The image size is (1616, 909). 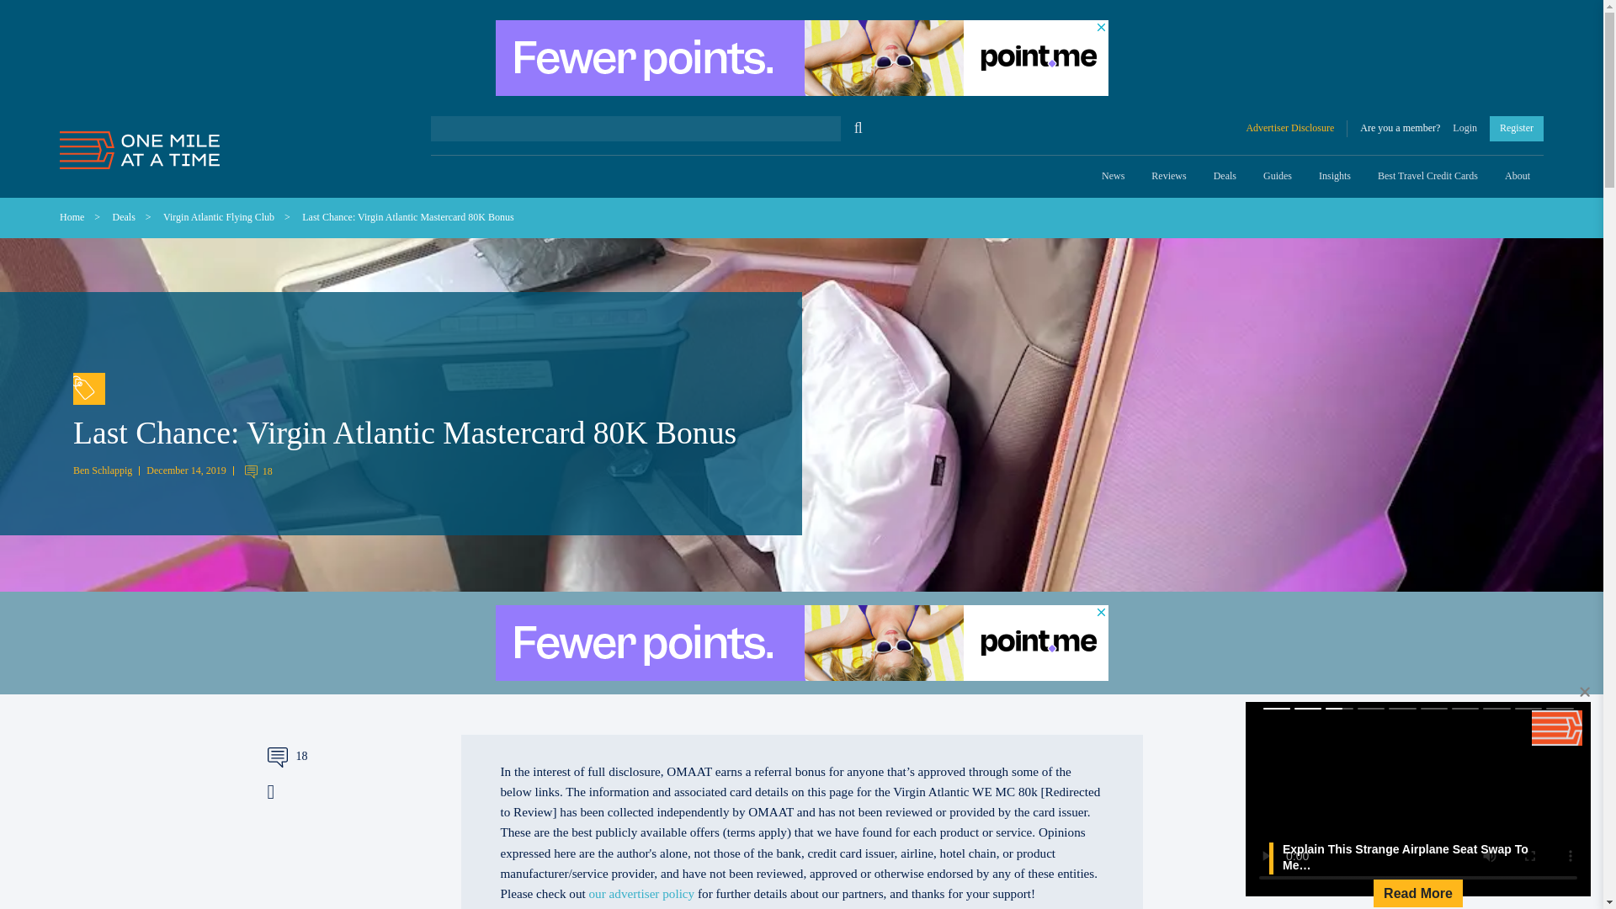 I want to click on Deals, so click(x=1225, y=177).